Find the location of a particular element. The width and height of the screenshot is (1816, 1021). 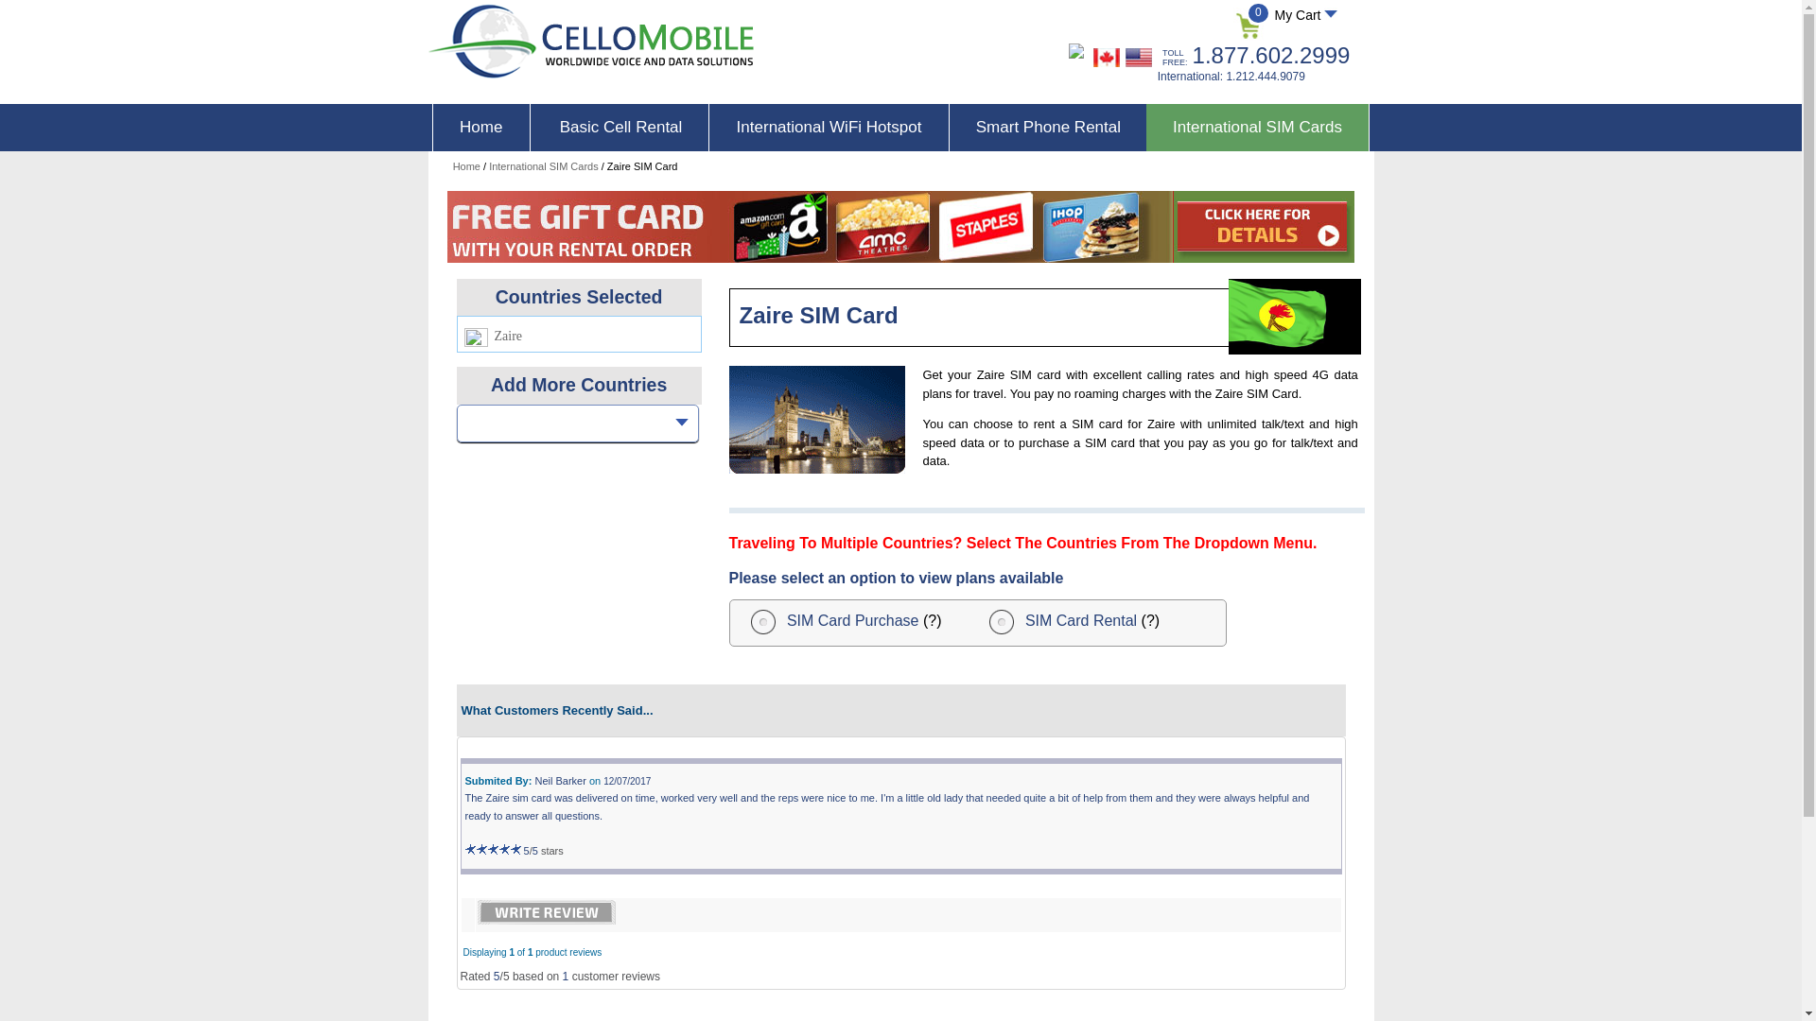

Basic Cell Rental is located at coordinates (621, 127).